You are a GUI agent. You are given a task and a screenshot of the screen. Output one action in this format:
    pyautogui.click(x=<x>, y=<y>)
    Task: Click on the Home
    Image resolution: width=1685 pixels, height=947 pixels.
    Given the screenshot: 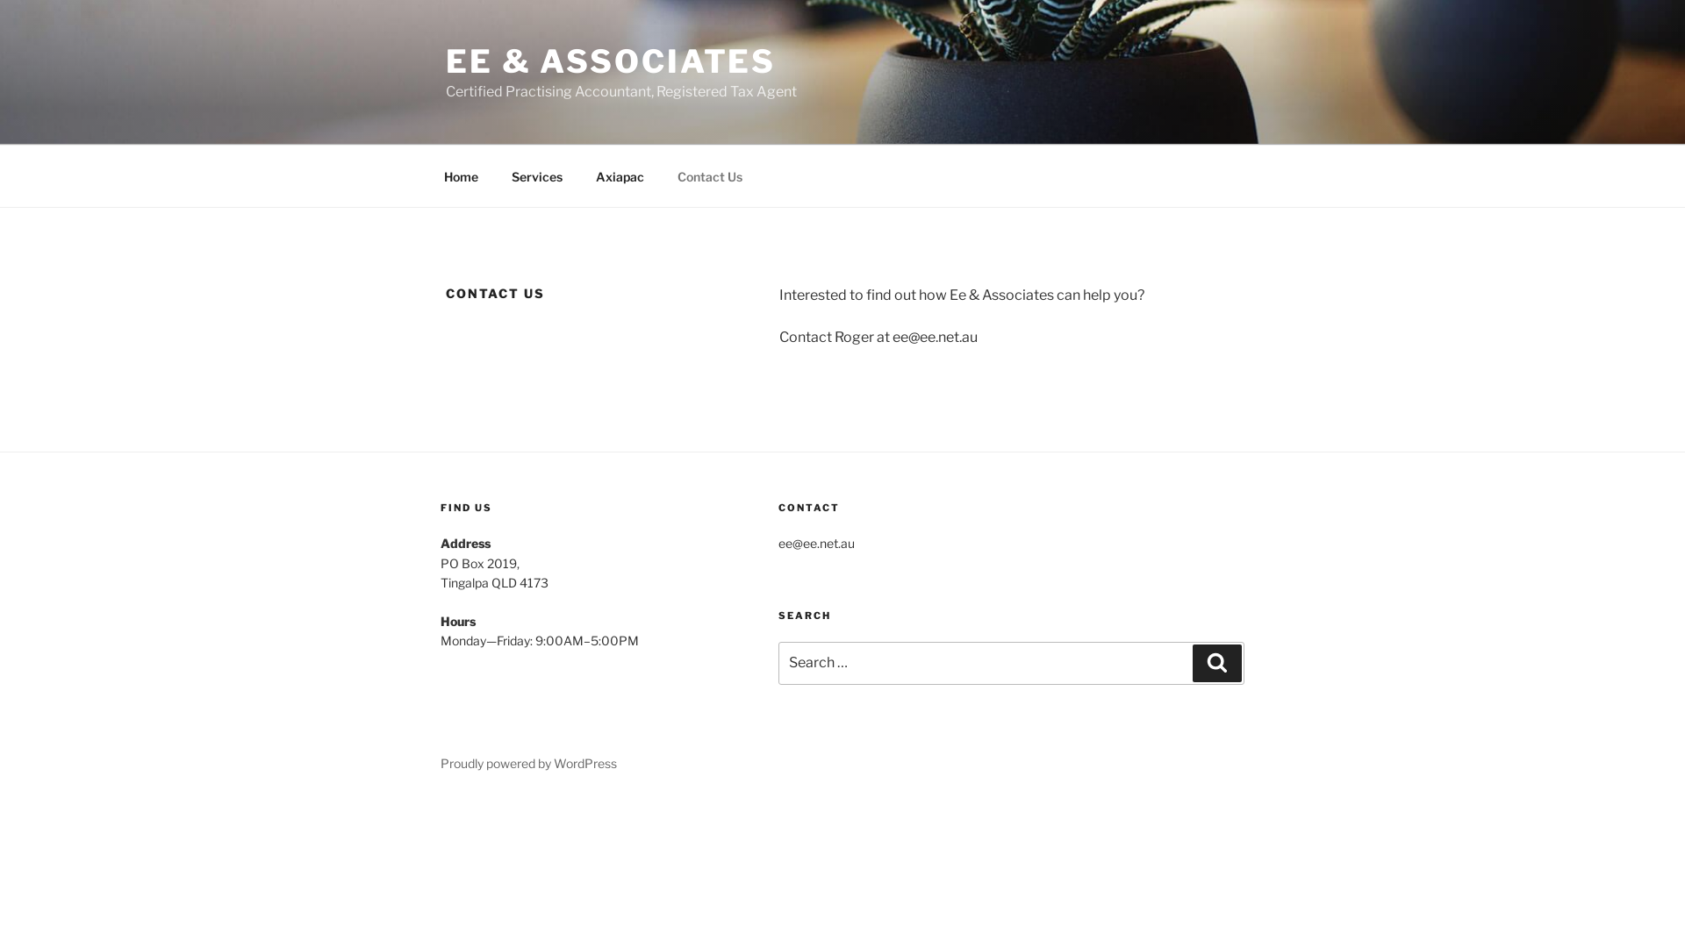 What is the action you would take?
    pyautogui.click(x=461, y=175)
    